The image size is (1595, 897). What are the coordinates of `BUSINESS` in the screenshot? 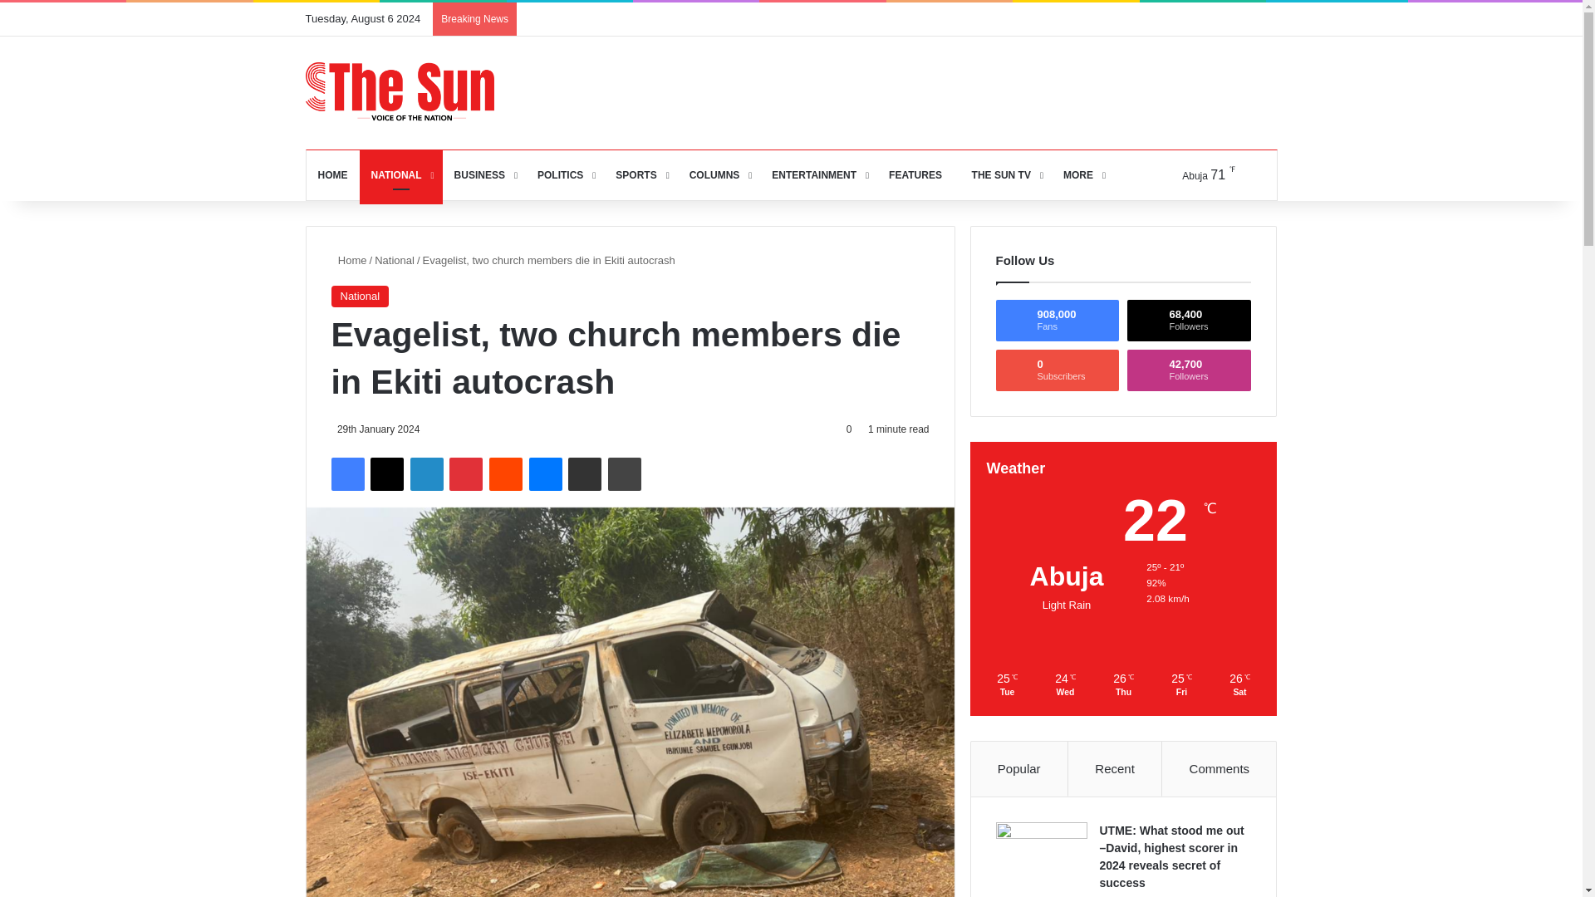 It's located at (484, 174).